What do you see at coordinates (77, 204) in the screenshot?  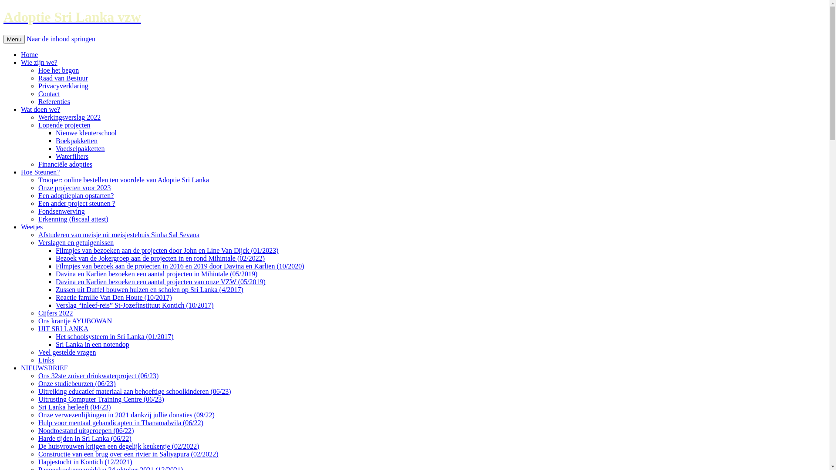 I see `Een ander project steunen ?` at bounding box center [77, 204].